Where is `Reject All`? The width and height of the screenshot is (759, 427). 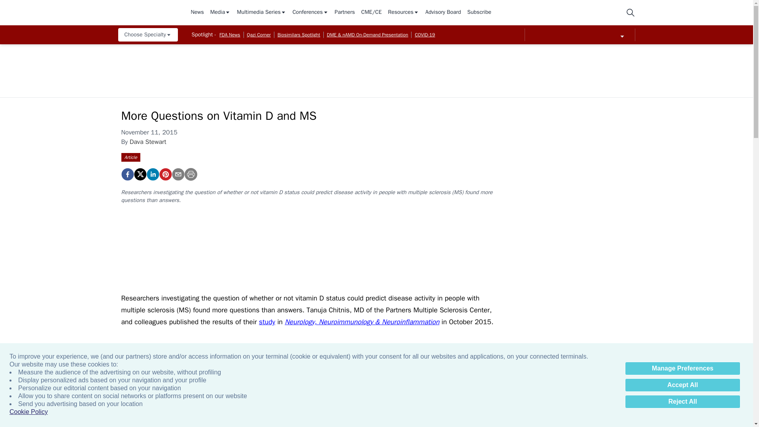 Reject All is located at coordinates (682, 402).